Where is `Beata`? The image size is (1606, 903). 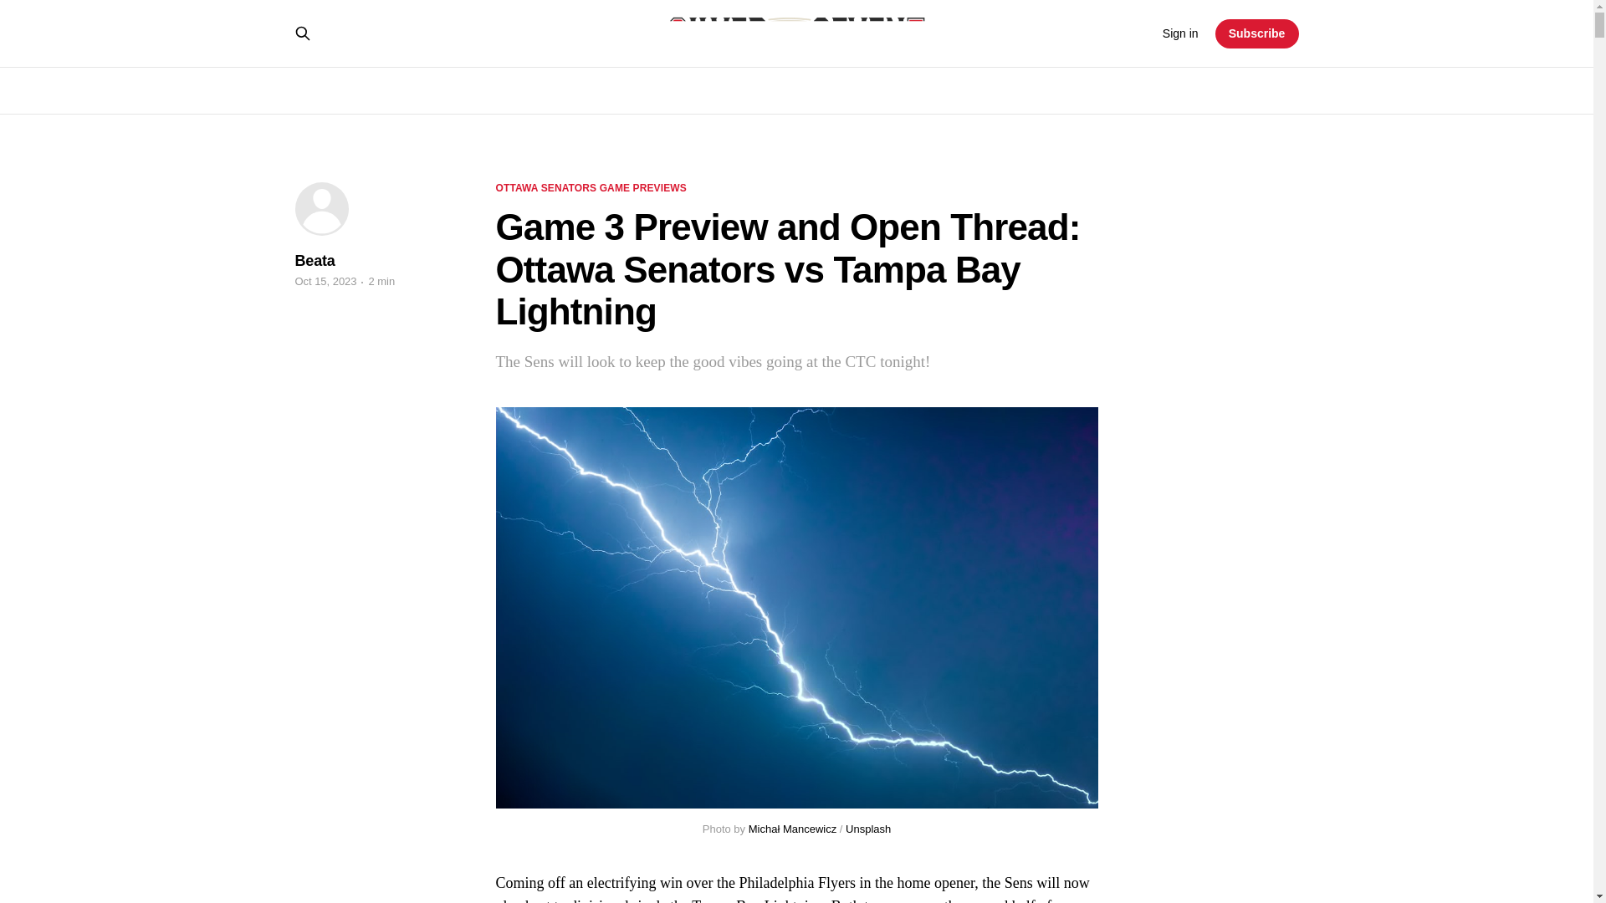
Beata is located at coordinates (314, 261).